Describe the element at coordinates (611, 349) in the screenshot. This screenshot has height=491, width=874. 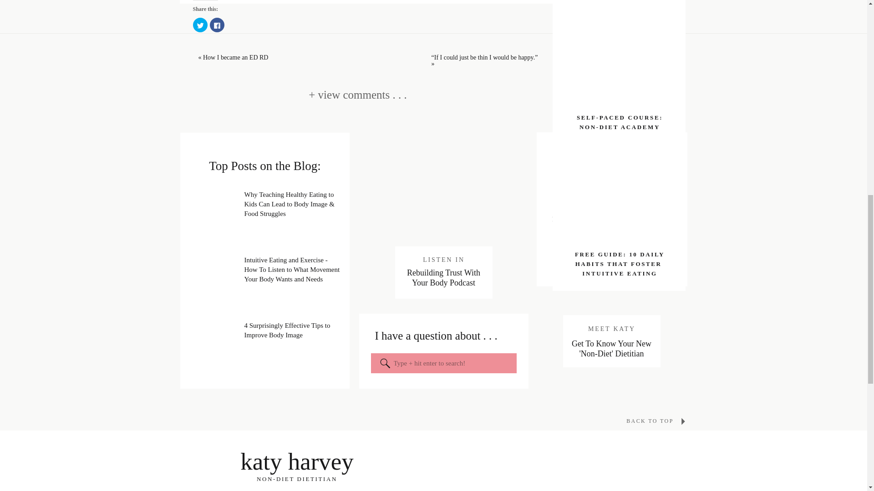
I see `Get To Know Your New 'Non-Diet' Dietitian` at that location.